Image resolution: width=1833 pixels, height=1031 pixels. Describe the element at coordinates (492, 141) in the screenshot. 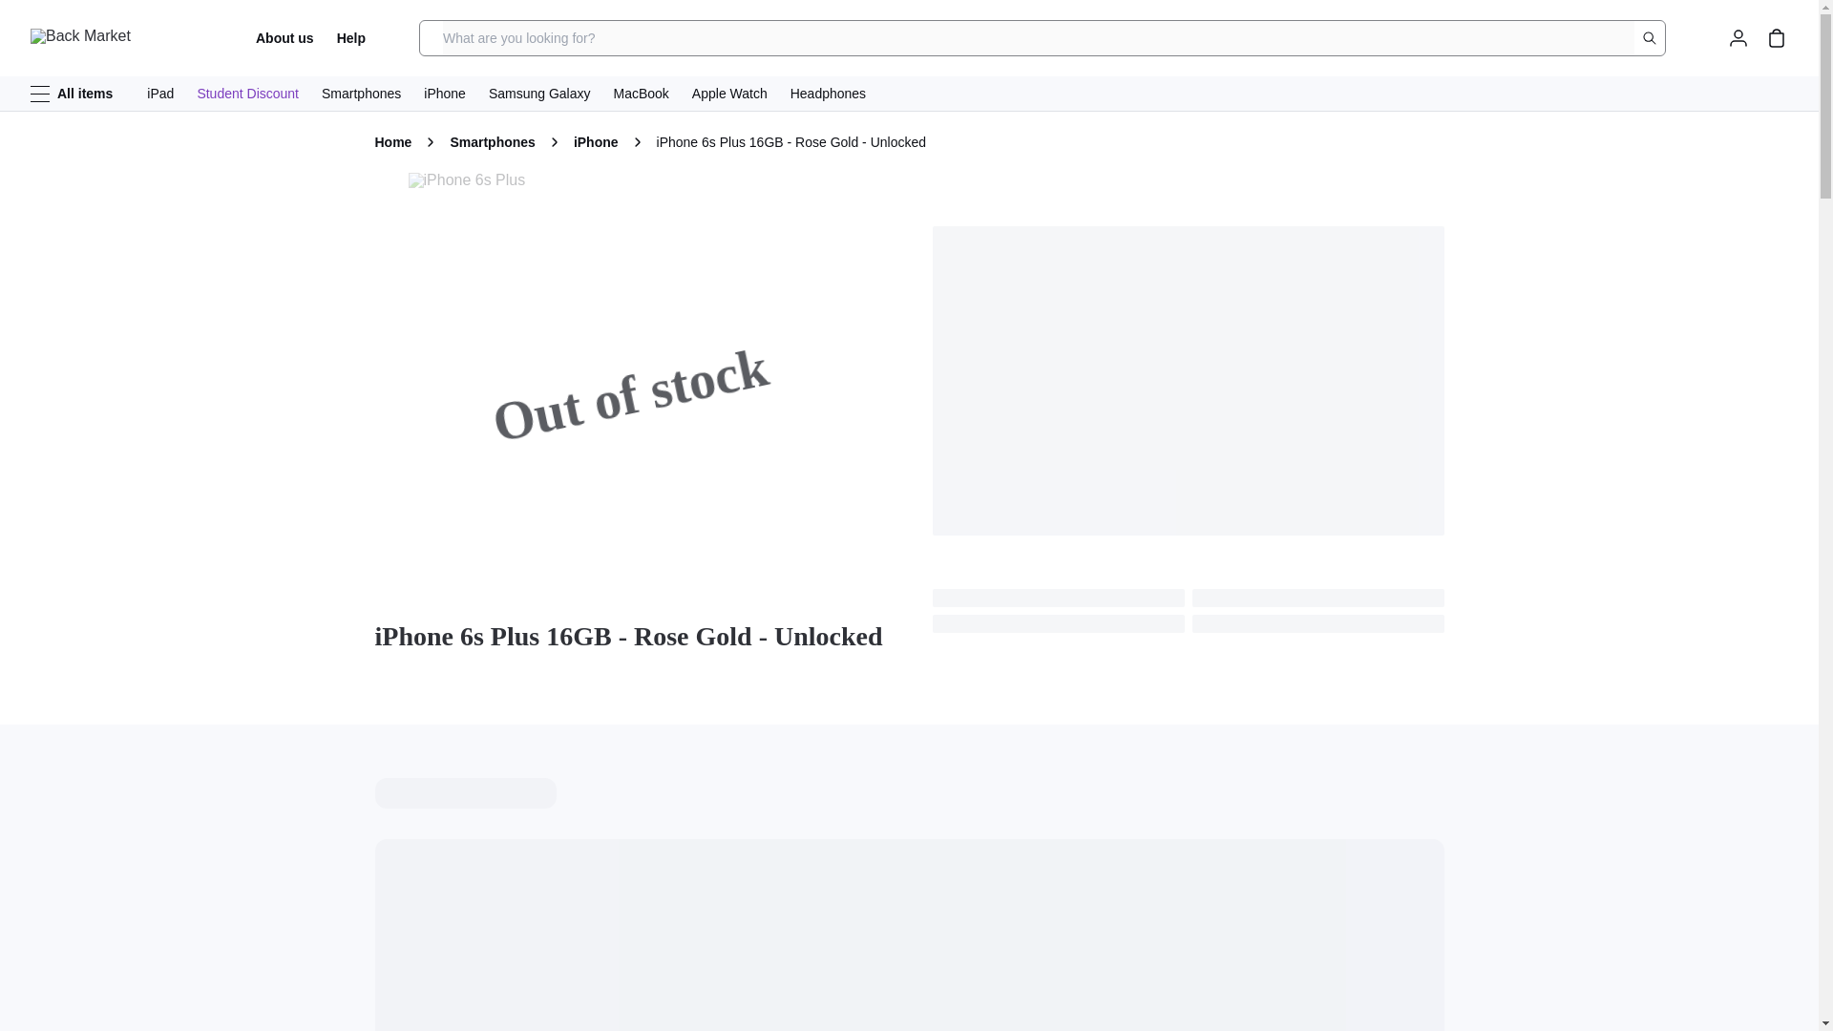

I see `Smartphones` at that location.